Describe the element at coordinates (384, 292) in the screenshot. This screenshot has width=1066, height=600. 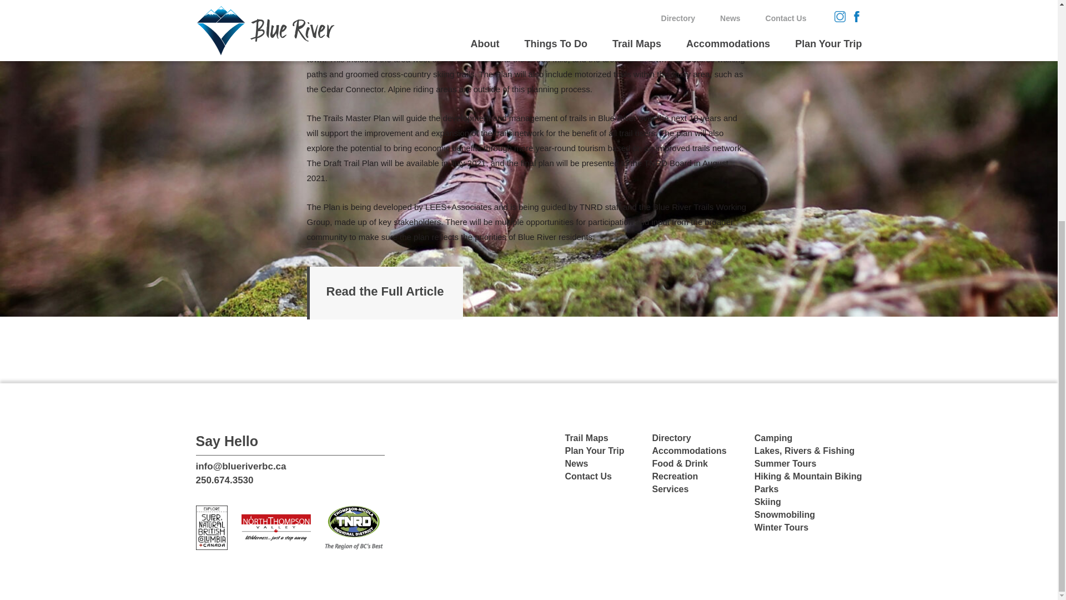
I see `Read the Full Article` at that location.